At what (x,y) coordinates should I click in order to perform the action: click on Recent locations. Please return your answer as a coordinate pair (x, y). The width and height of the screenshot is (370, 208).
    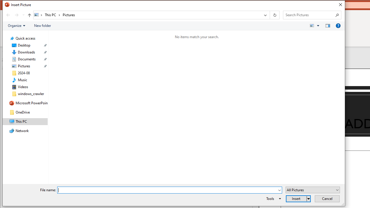
    Looking at the image, I should click on (23, 15).